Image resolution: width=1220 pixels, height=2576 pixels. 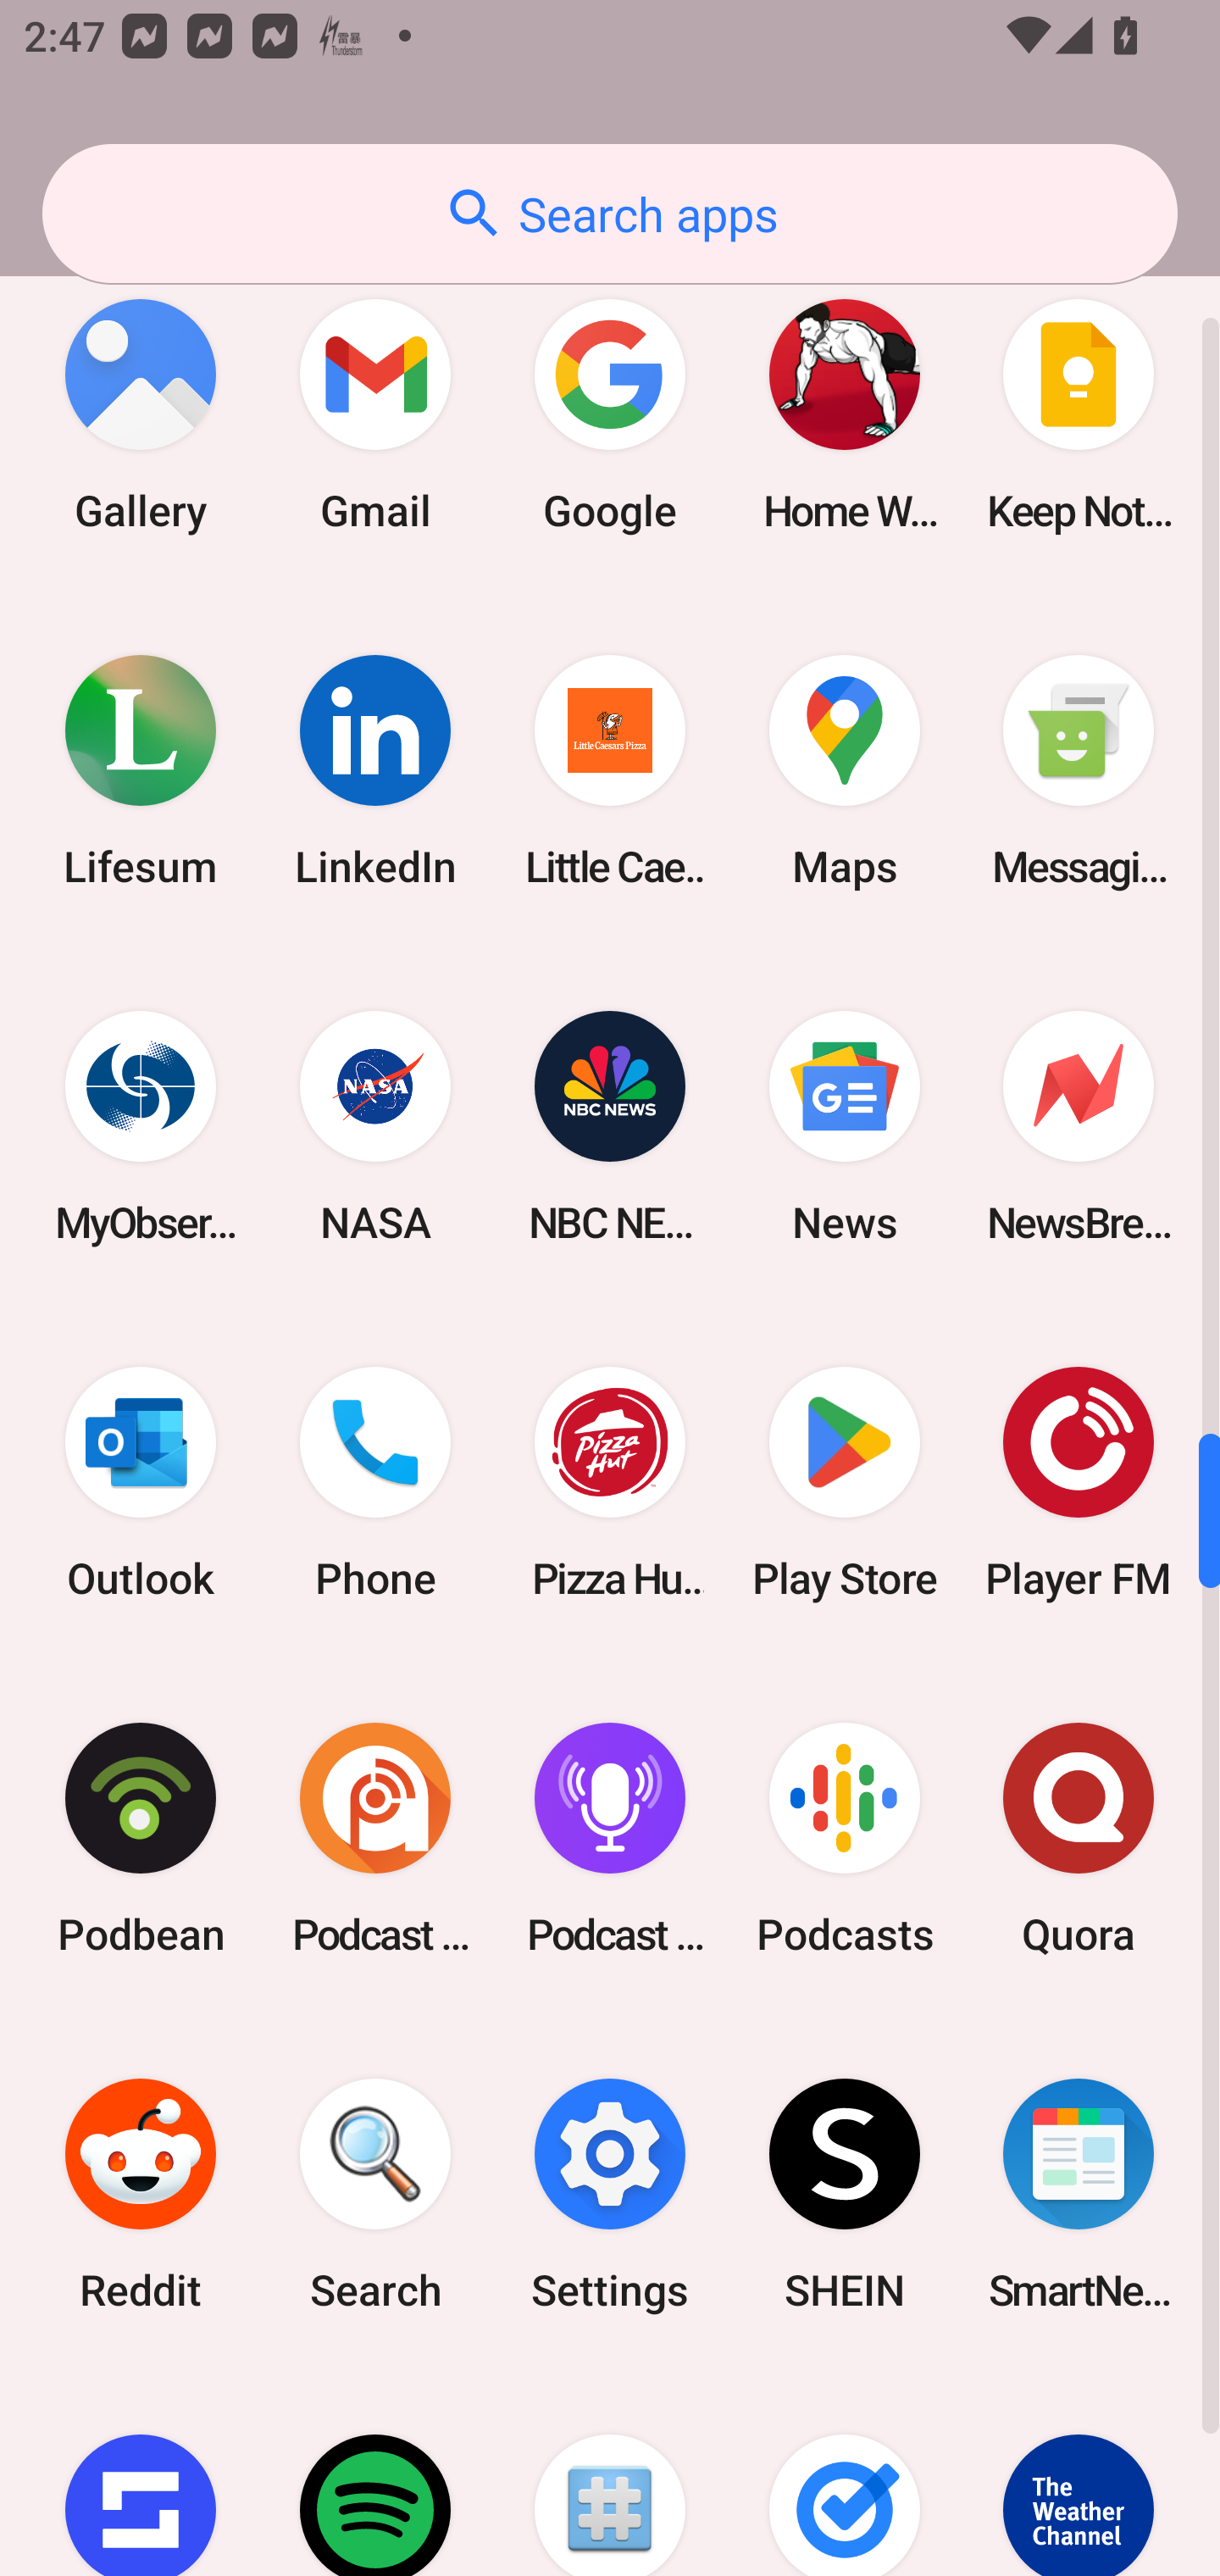 I want to click on Podcasts, so click(x=844, y=1839).